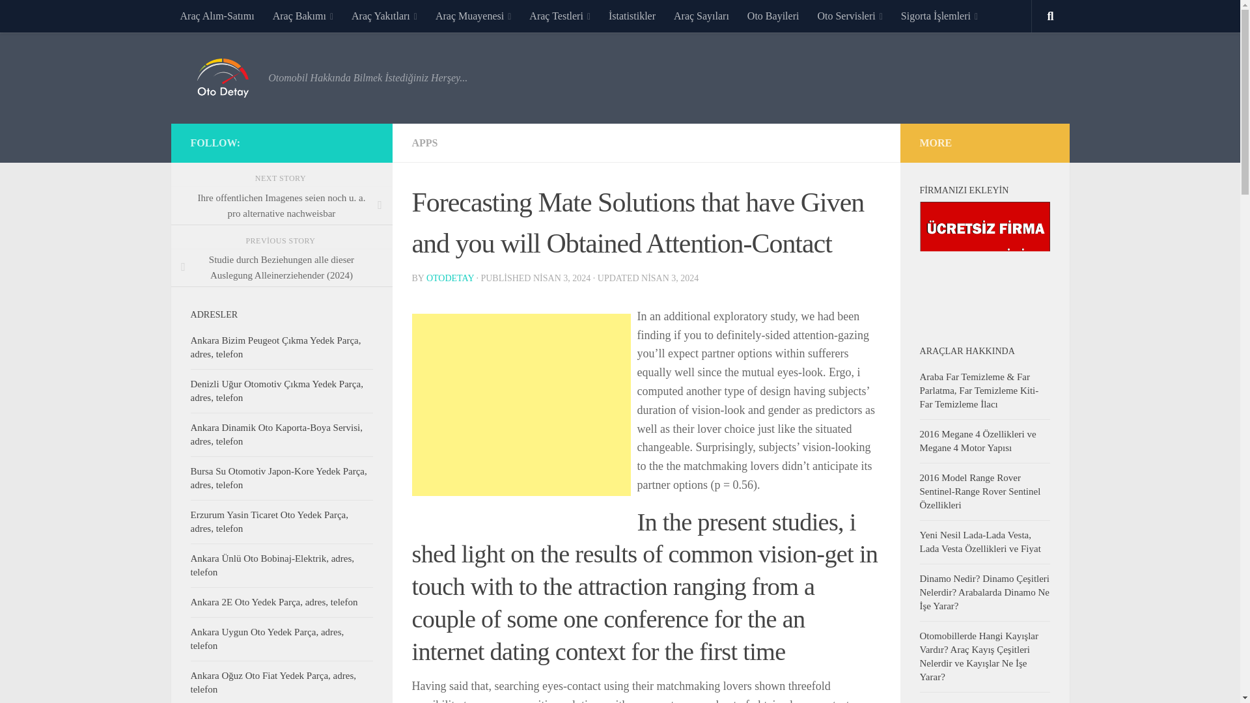  I want to click on Advertisement, so click(520, 405).